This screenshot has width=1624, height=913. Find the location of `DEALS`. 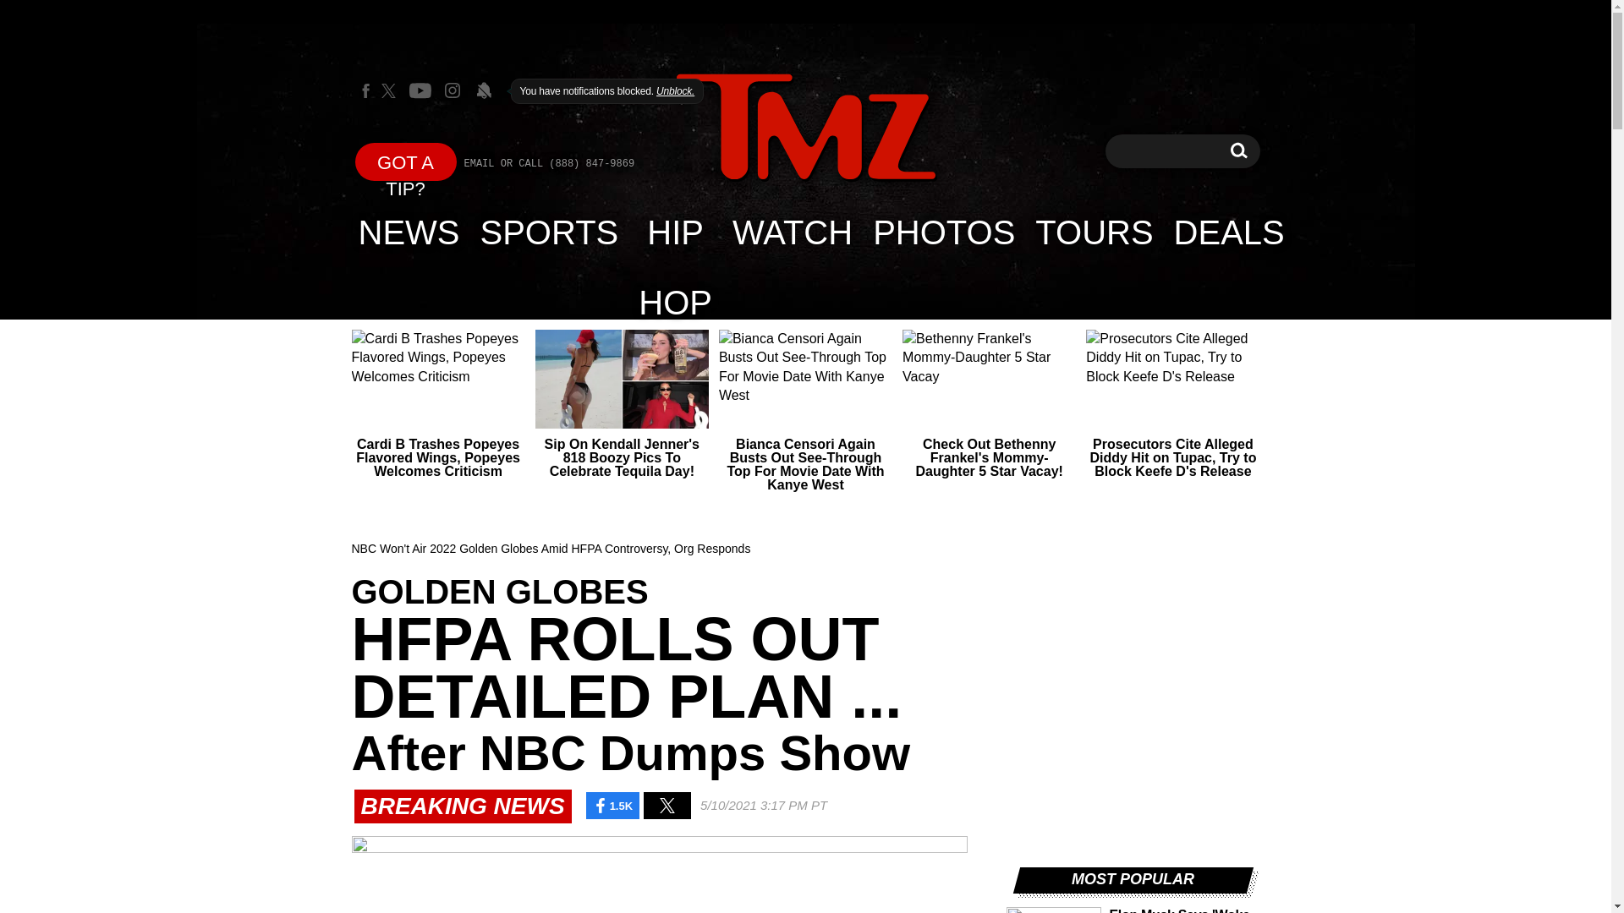

DEALS is located at coordinates (1229, 232).